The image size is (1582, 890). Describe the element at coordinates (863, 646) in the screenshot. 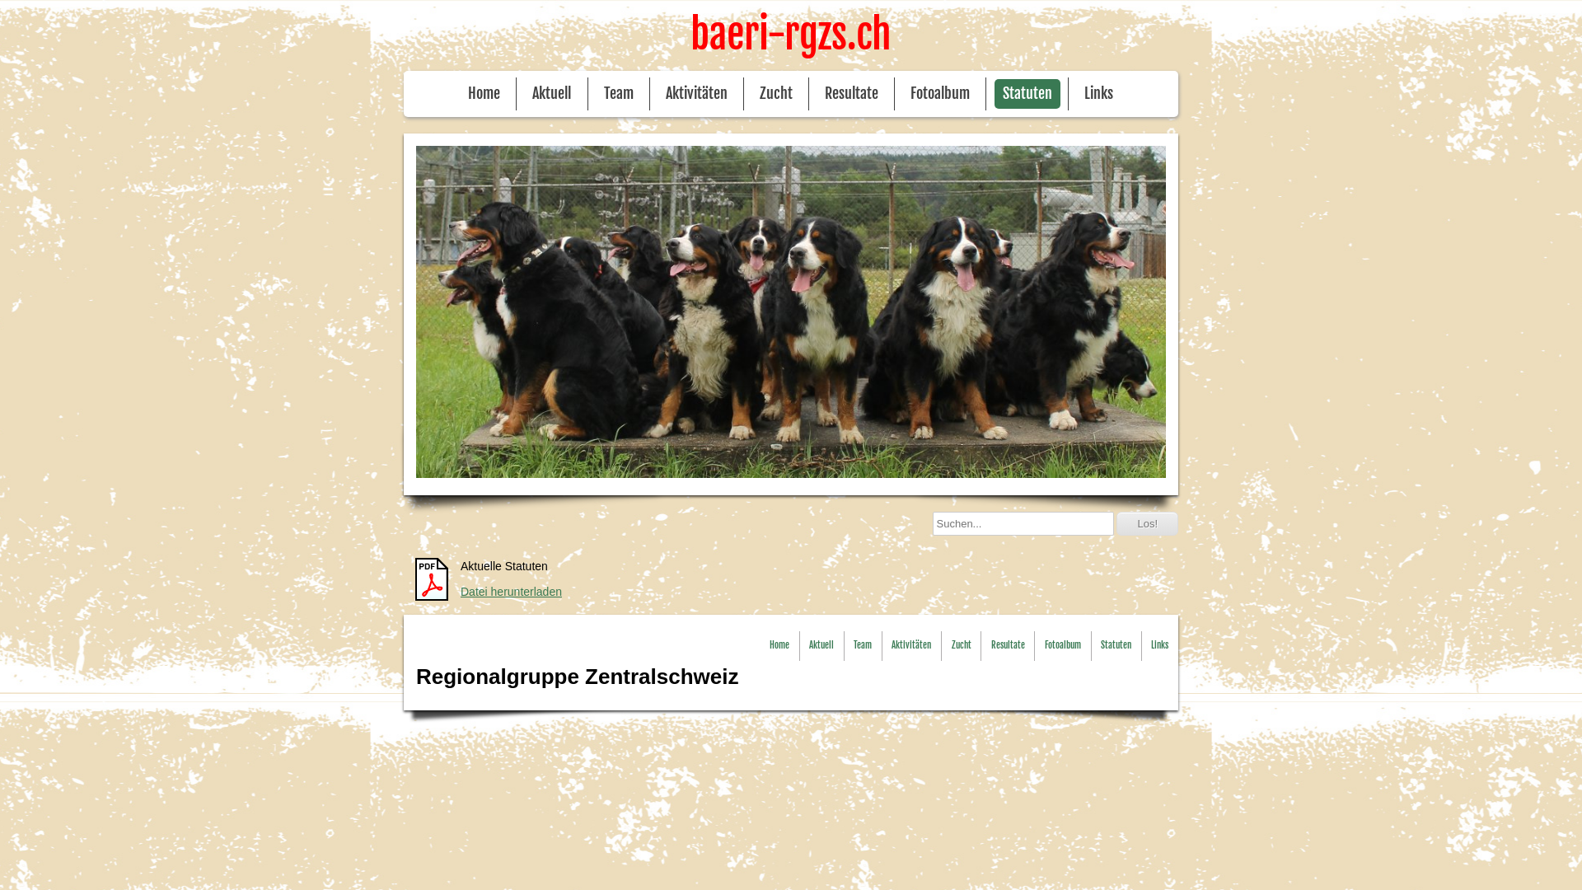

I see `Team` at that location.